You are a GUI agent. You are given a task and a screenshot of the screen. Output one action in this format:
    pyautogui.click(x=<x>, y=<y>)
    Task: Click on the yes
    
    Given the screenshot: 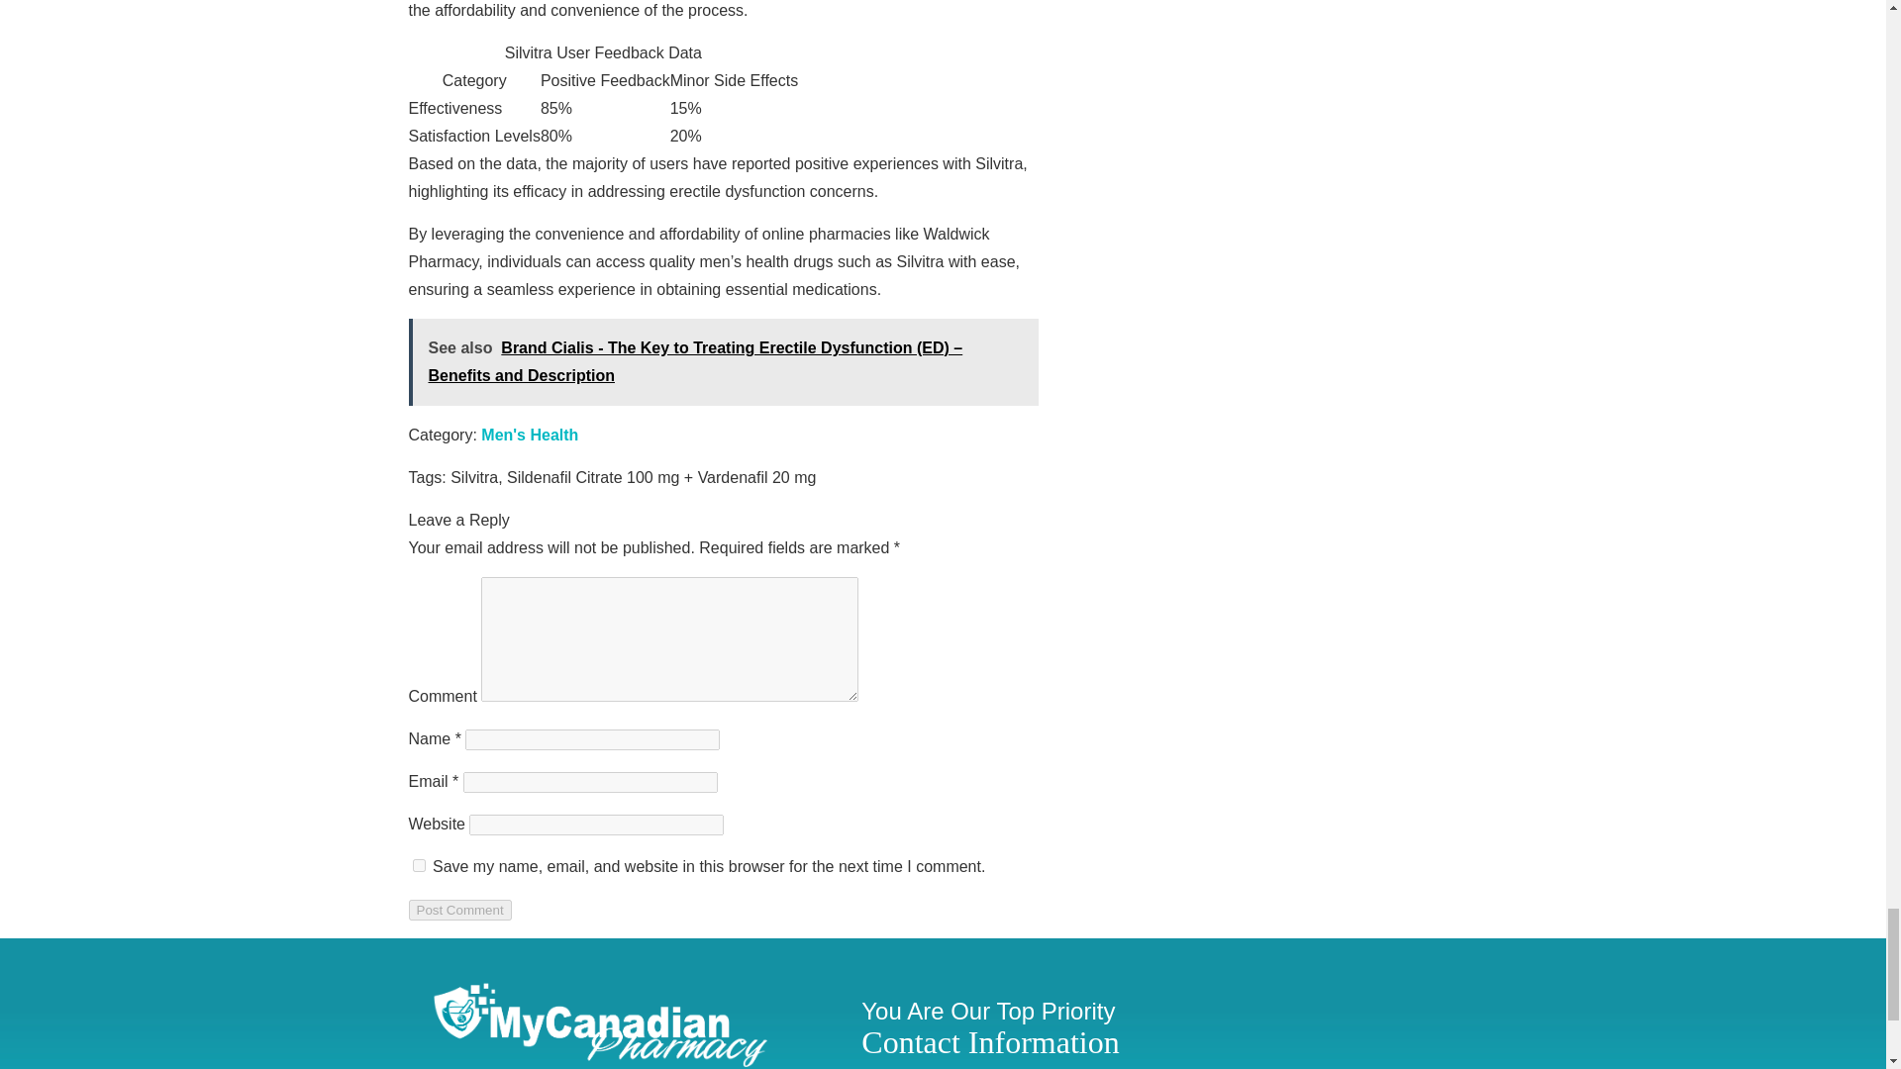 What is the action you would take?
    pyautogui.click(x=418, y=865)
    